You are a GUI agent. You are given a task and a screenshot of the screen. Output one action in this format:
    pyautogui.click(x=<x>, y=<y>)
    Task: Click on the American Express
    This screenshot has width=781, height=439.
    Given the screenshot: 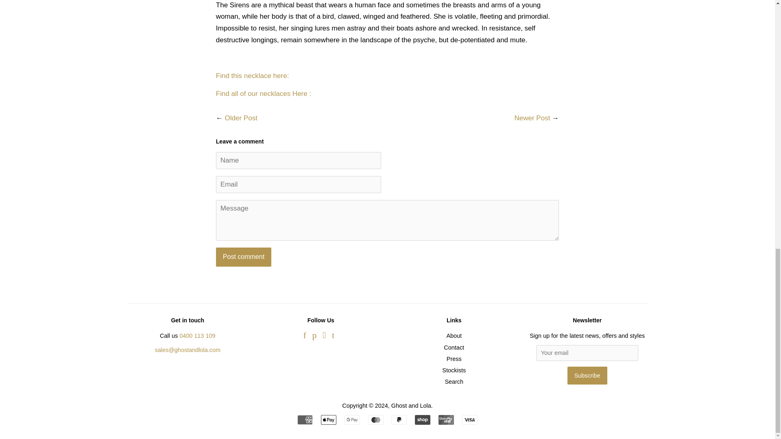 What is the action you would take?
    pyautogui.click(x=305, y=419)
    